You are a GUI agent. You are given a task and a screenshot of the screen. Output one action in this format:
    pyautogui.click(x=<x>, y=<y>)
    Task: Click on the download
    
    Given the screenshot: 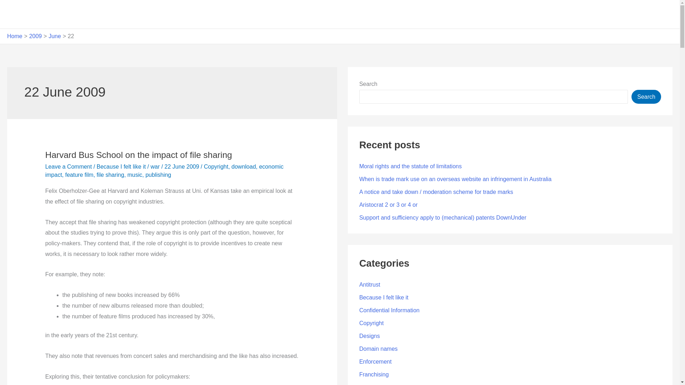 What is the action you would take?
    pyautogui.click(x=244, y=167)
    